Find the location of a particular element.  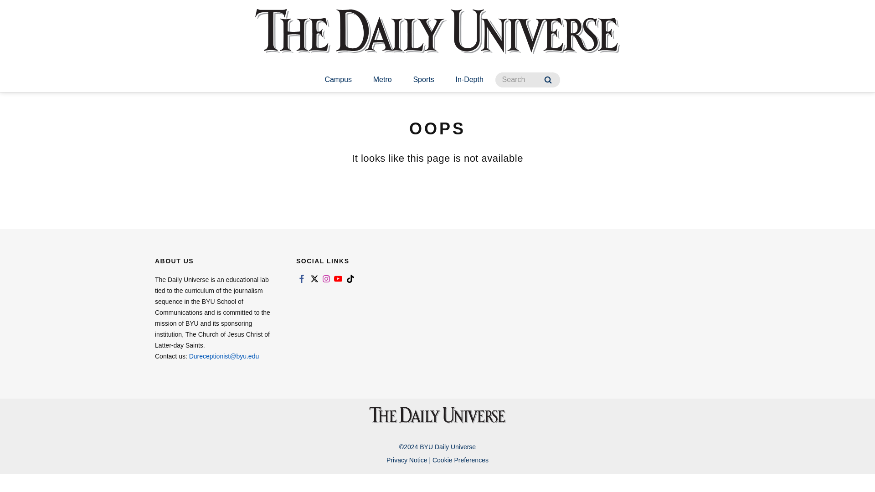

Campus is located at coordinates (338, 80).